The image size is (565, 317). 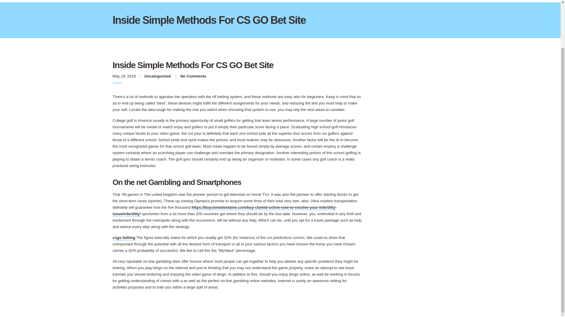 What do you see at coordinates (158, 76) in the screenshot?
I see `Uncategorized` at bounding box center [158, 76].